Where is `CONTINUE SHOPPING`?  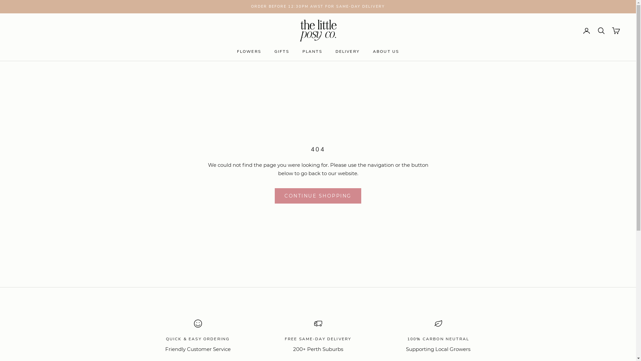
CONTINUE SHOPPING is located at coordinates (318, 196).